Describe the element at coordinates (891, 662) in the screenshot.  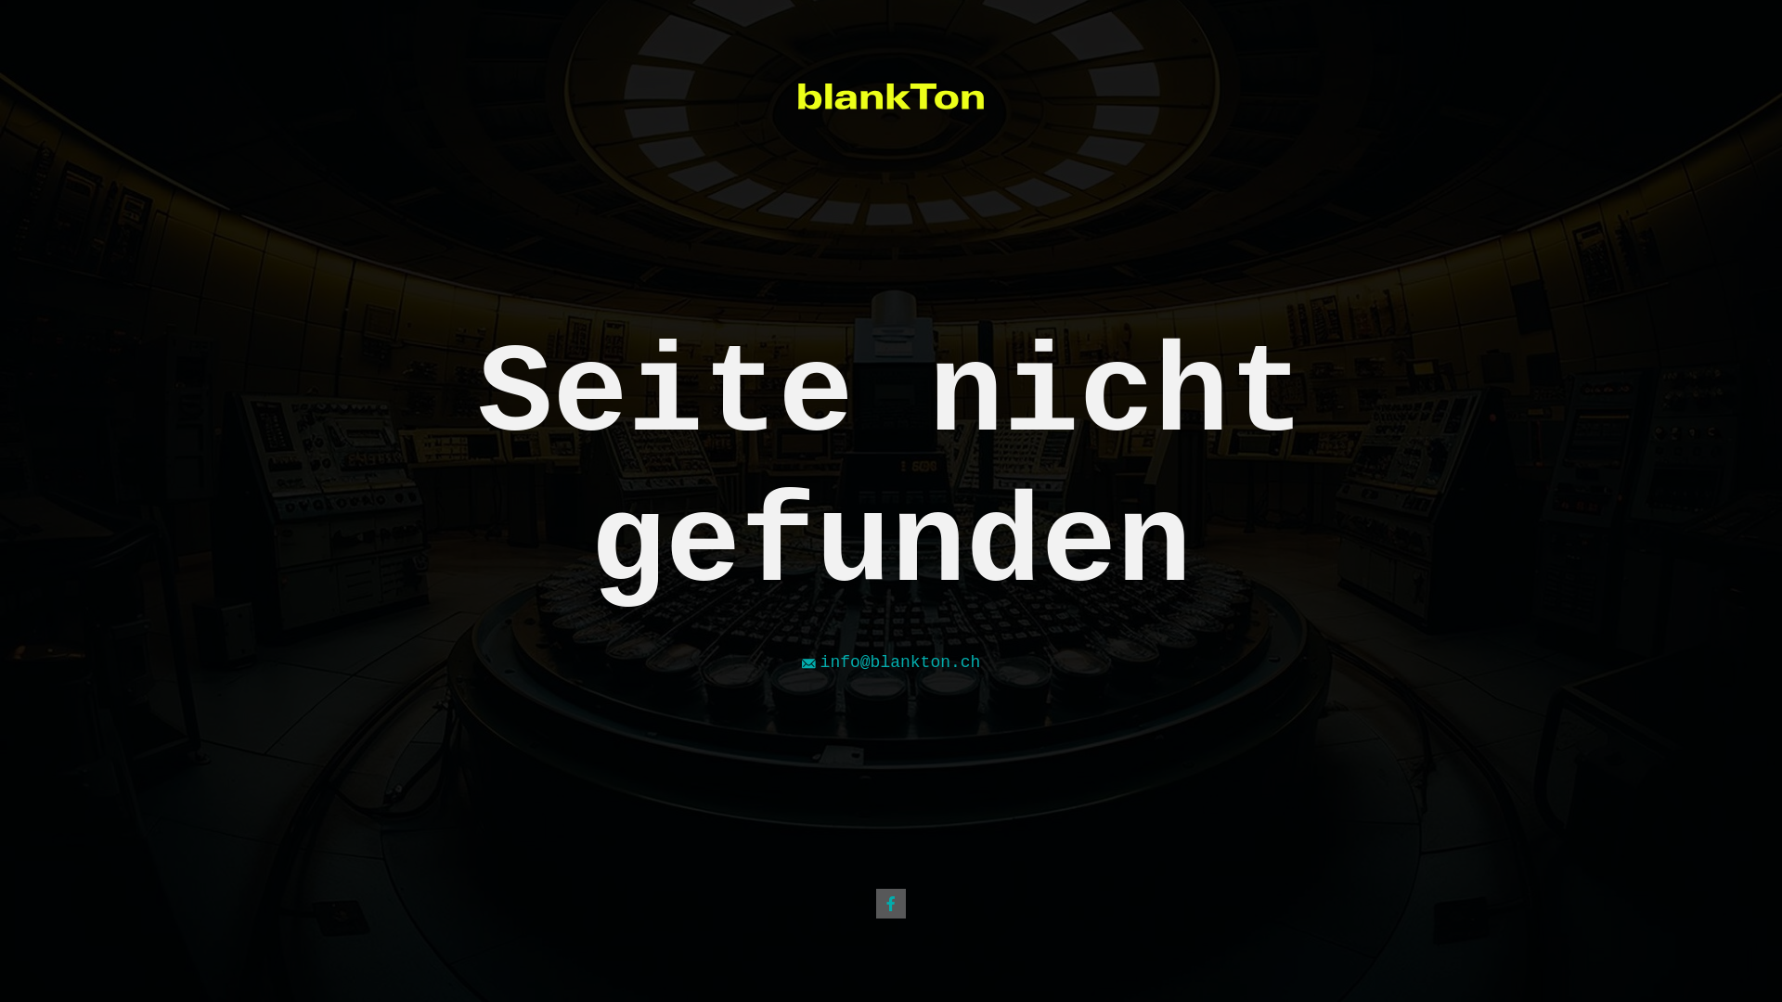
I see `info@blankton.ch` at that location.